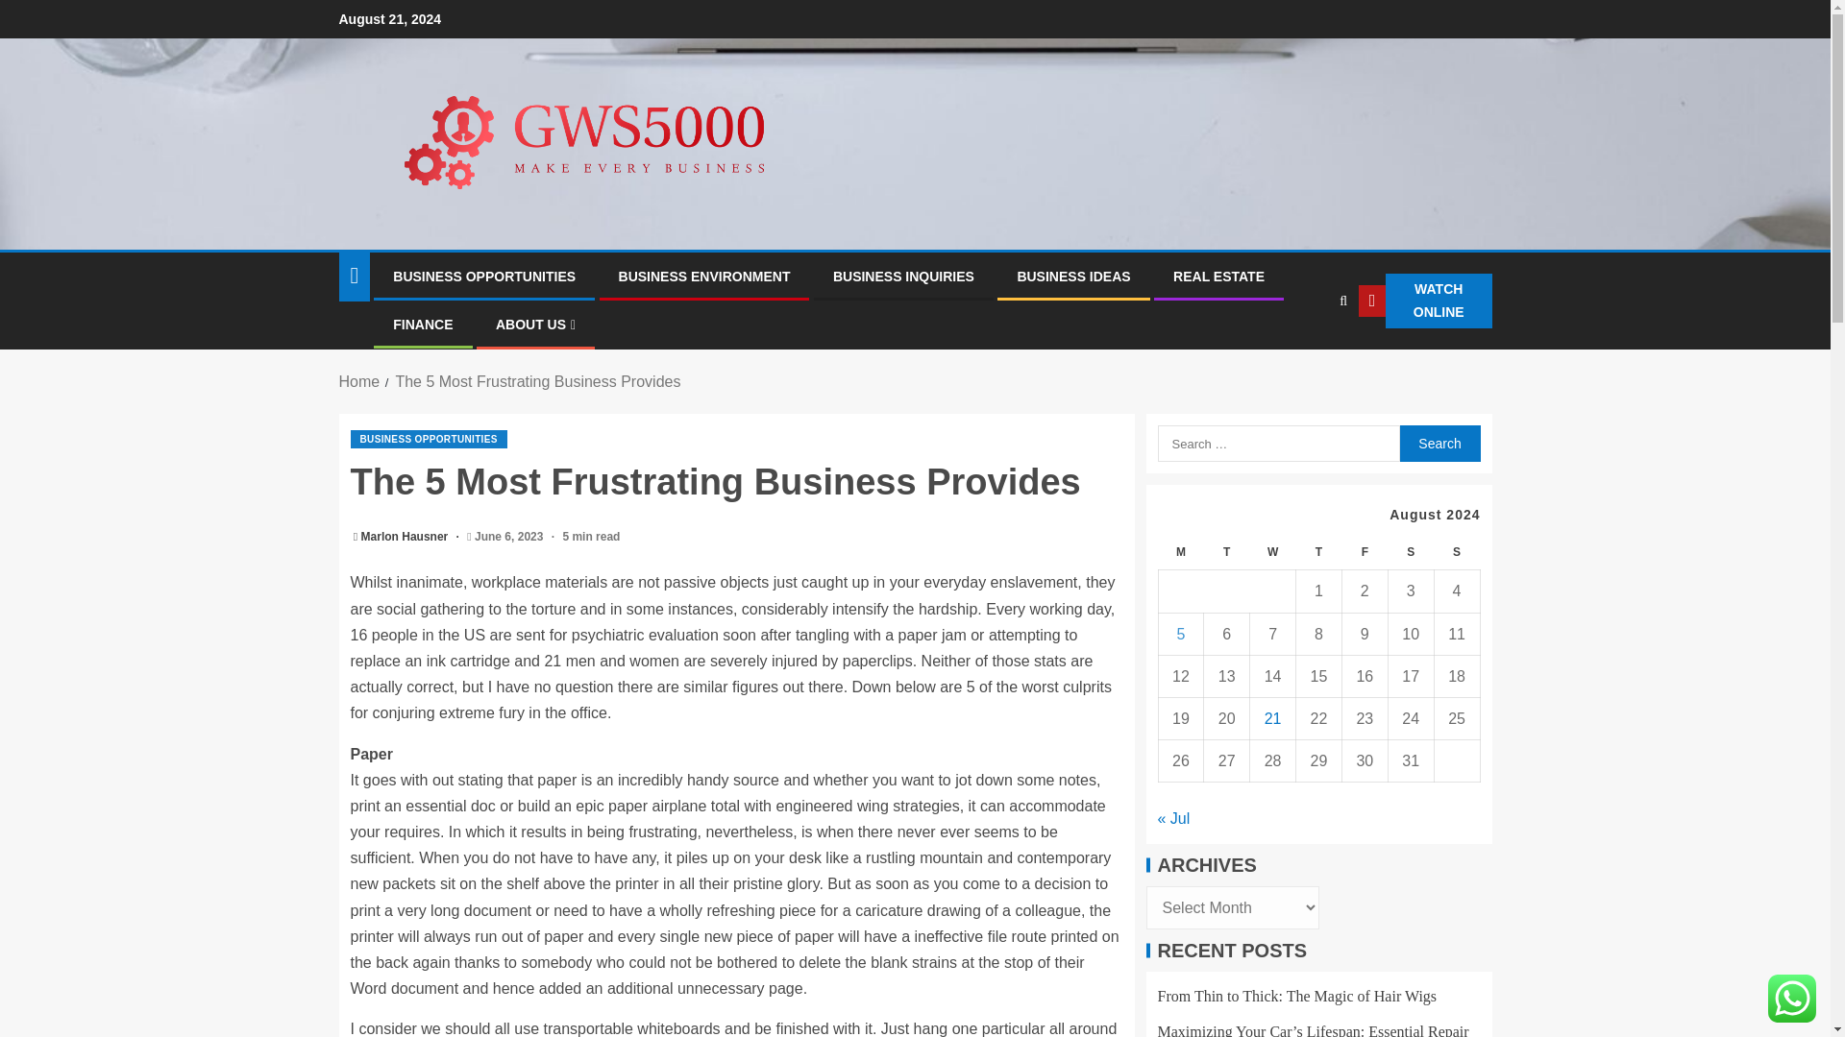  What do you see at coordinates (1319, 553) in the screenshot?
I see `Thursday` at bounding box center [1319, 553].